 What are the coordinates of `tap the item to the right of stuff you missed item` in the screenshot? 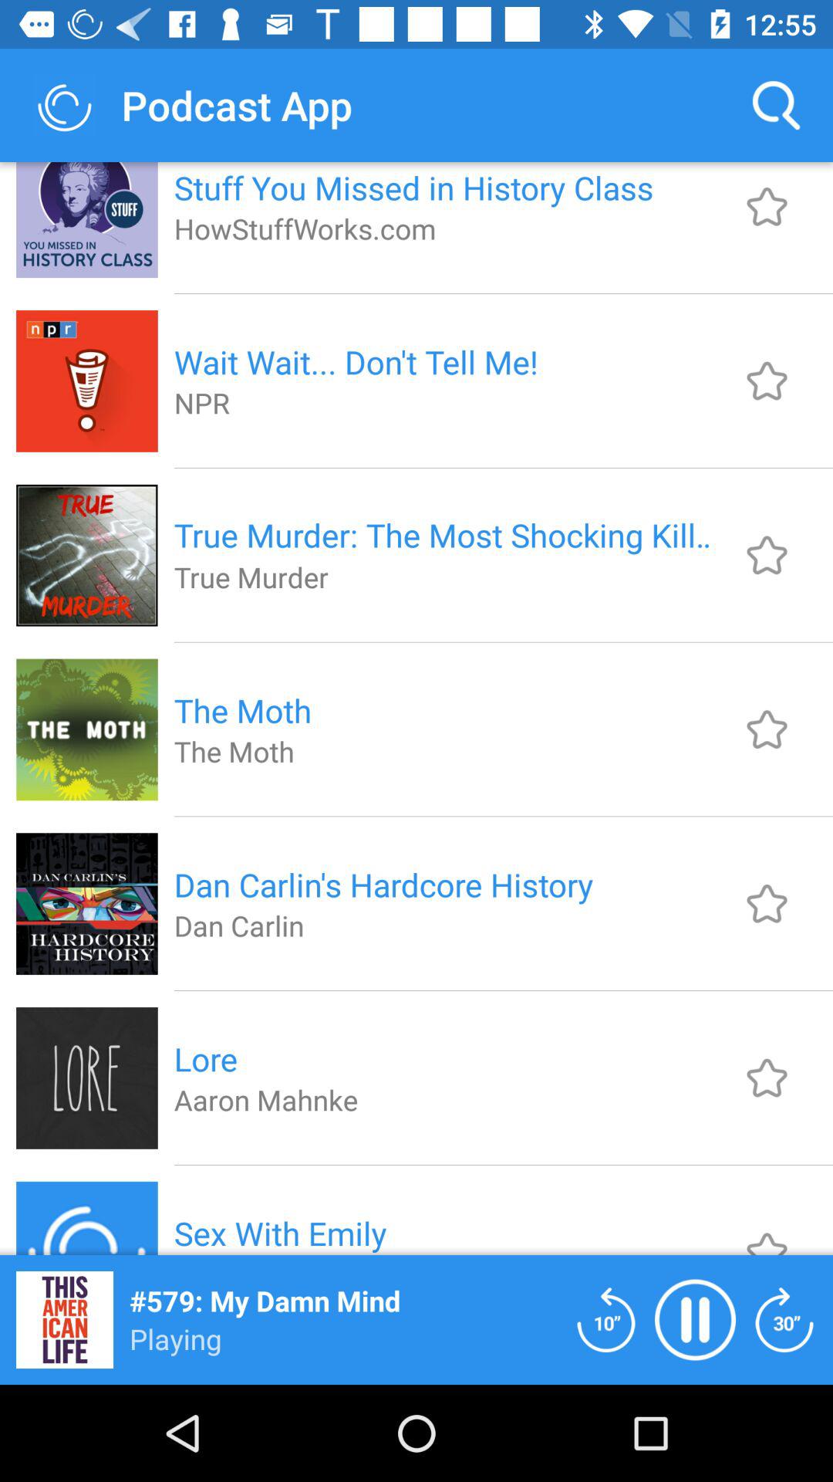 It's located at (776, 105).